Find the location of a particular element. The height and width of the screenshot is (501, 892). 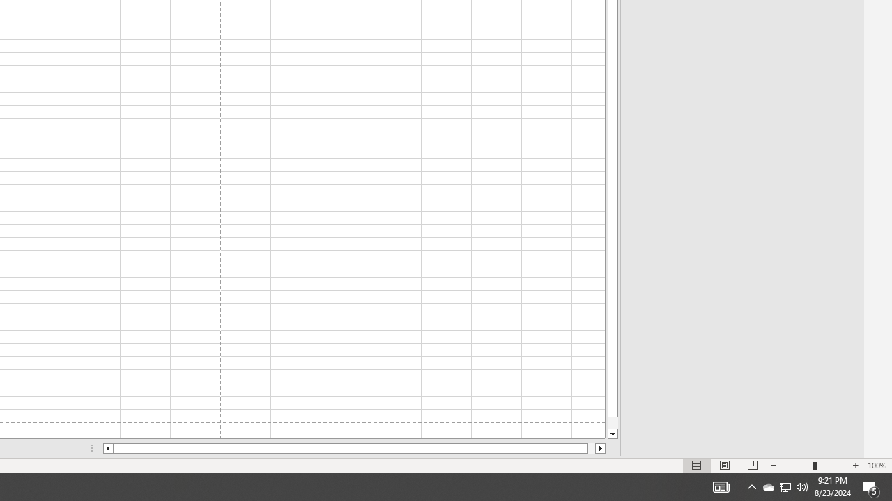

Column right is located at coordinates (890, 487).